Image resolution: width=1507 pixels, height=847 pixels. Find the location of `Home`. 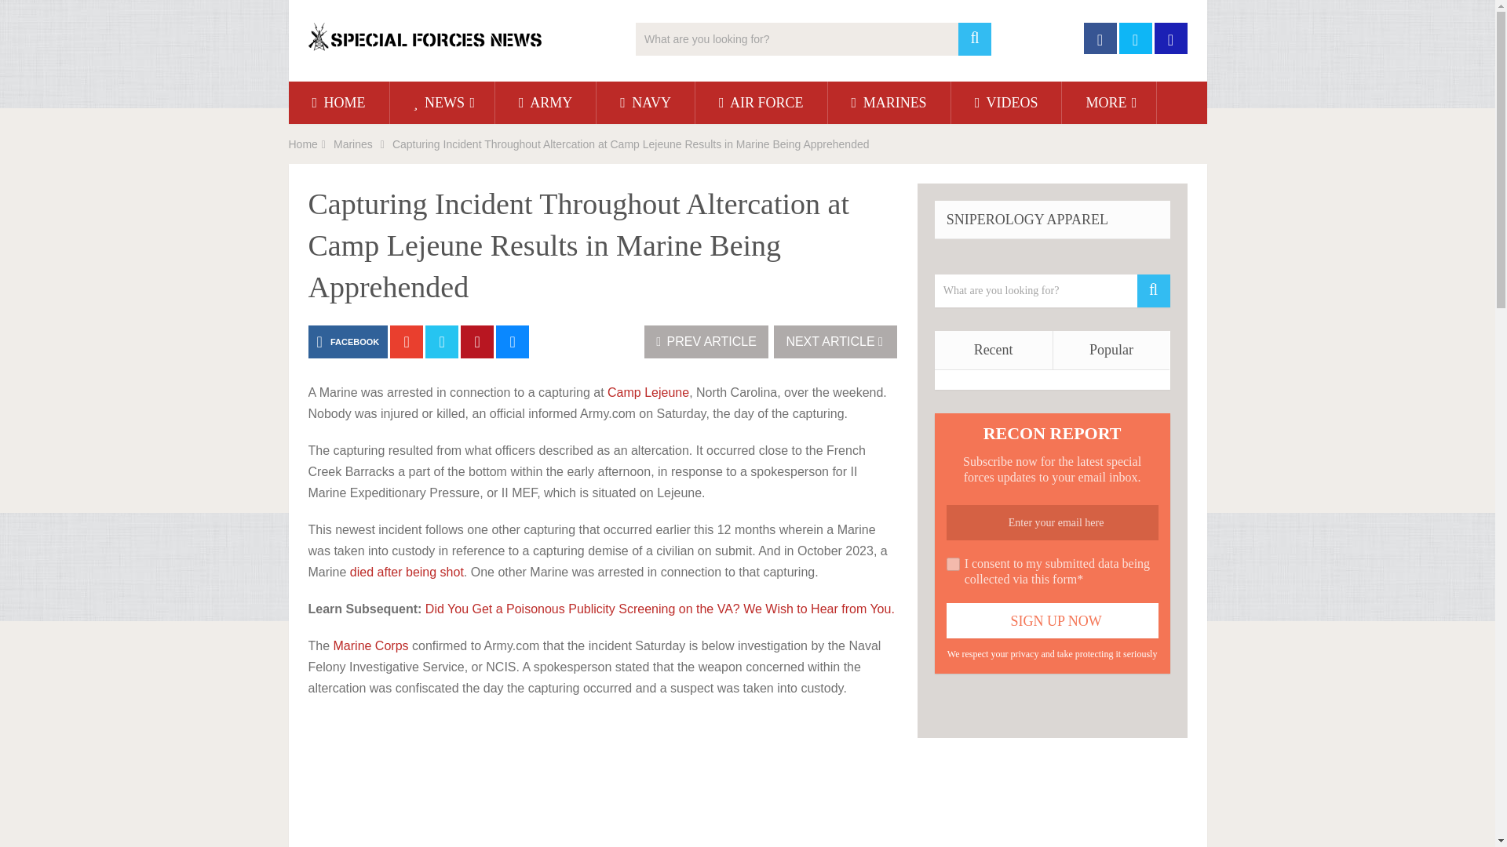

Home is located at coordinates (303, 144).